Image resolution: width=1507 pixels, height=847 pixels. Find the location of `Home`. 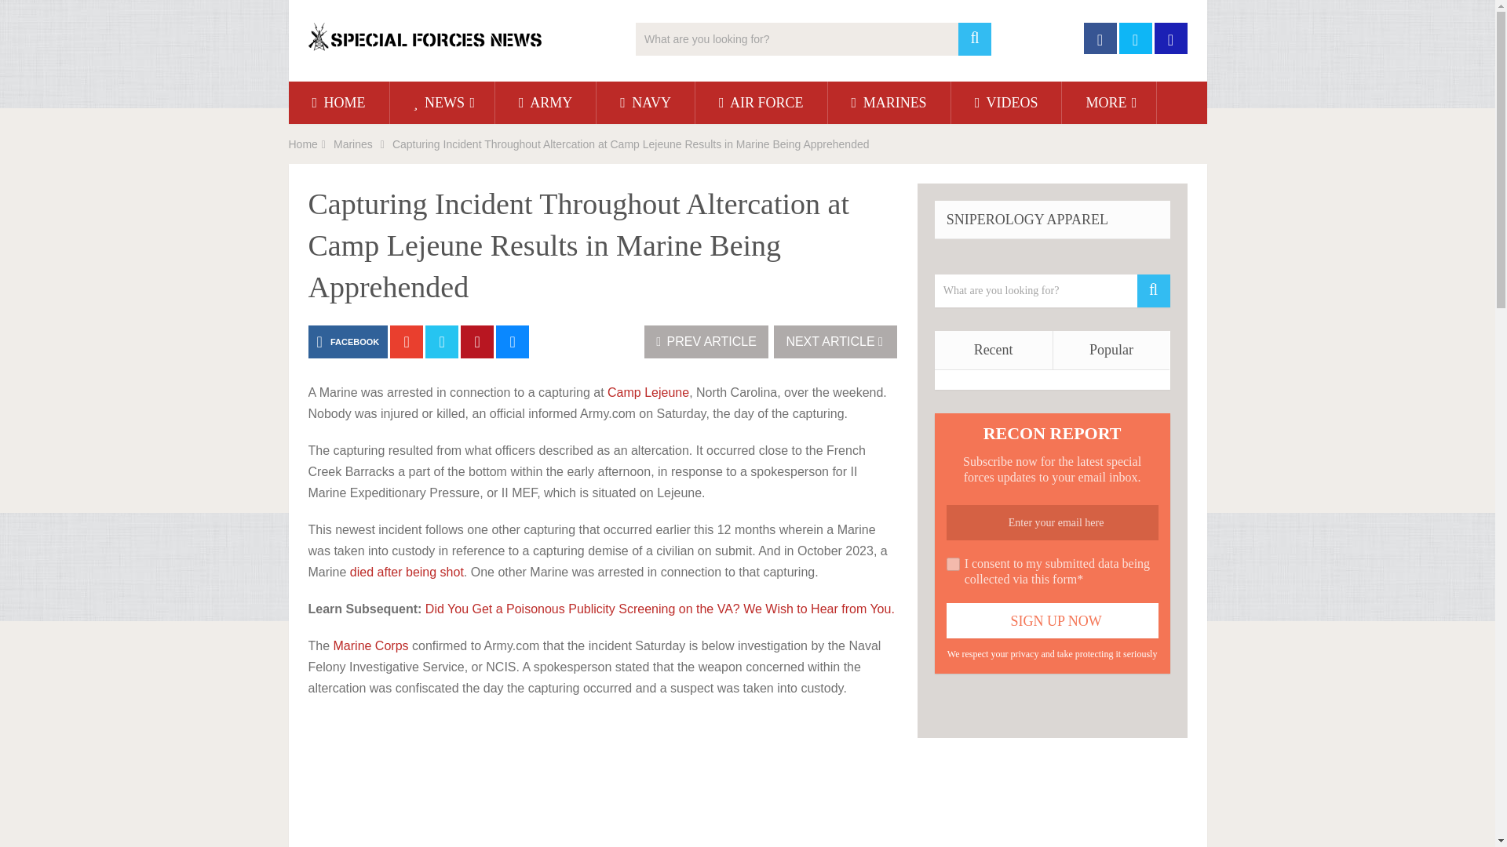

Home is located at coordinates (303, 144).